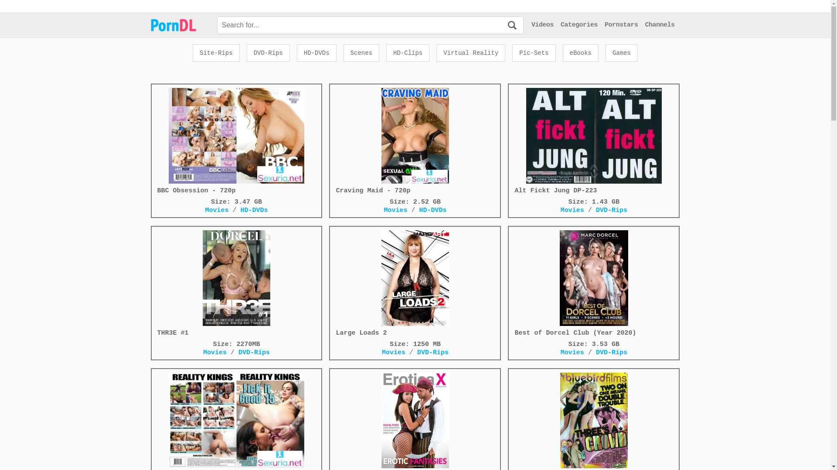 The width and height of the screenshot is (837, 470). What do you see at coordinates (594, 141) in the screenshot?
I see `Alt Fickt Jung DP-223` at bounding box center [594, 141].